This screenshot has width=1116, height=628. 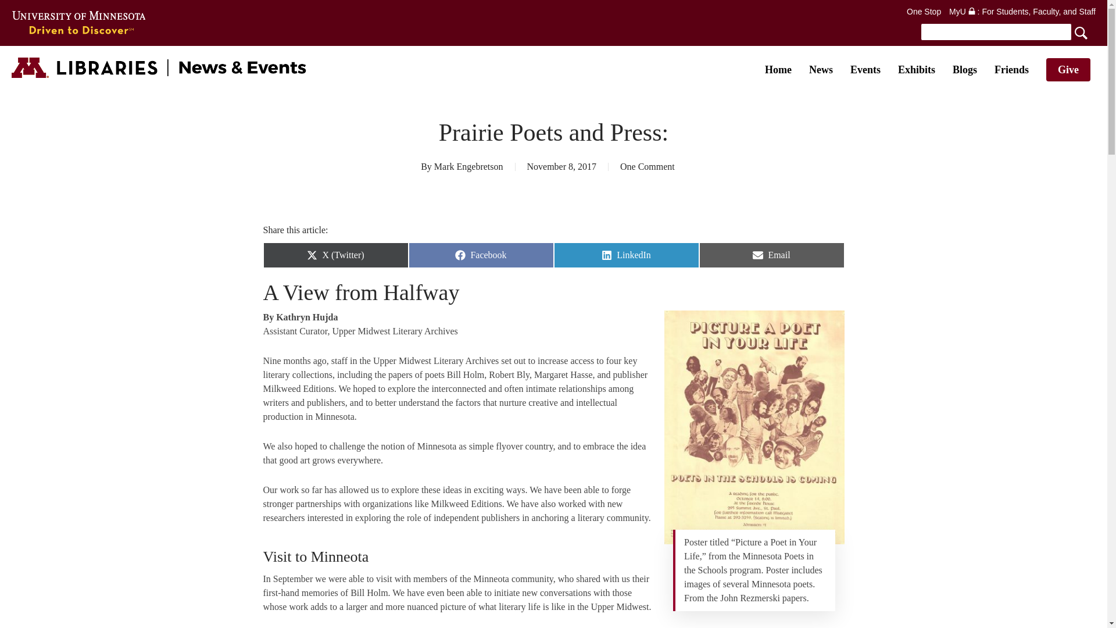 I want to click on Search, so click(x=1007, y=31).